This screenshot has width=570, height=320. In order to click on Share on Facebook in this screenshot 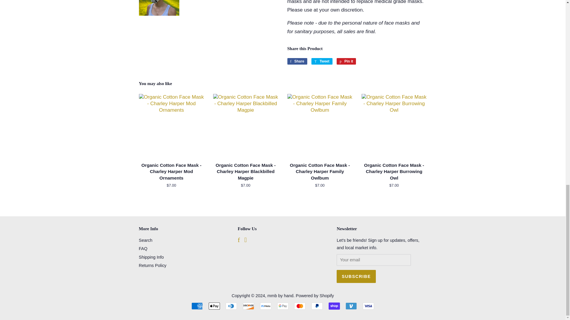, I will do `click(297, 61)`.